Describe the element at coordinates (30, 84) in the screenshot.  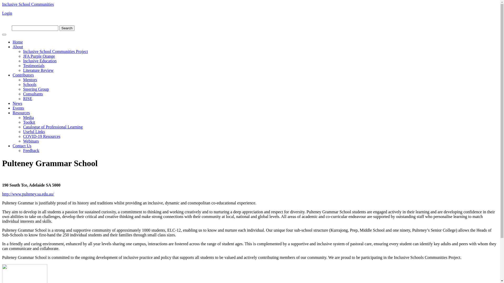
I see `Schools` at that location.